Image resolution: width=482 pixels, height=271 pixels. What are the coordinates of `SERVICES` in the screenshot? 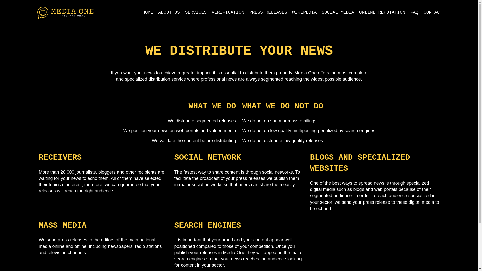 It's located at (196, 12).